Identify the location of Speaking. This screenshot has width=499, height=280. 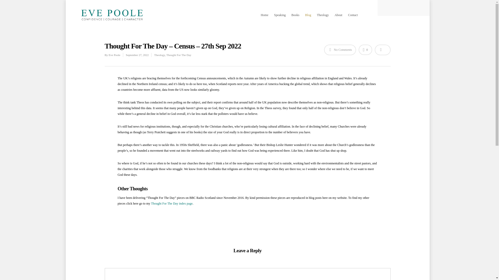
(280, 19).